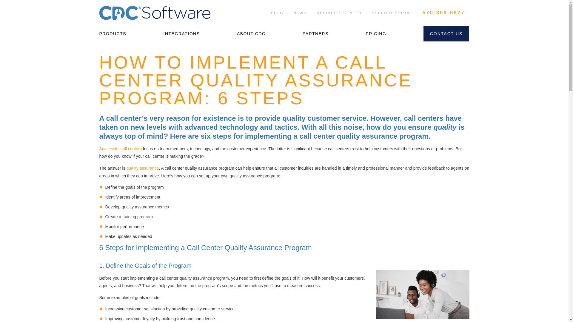 Image resolution: width=573 pixels, height=322 pixels. What do you see at coordinates (443, 13) in the screenshot?
I see `570-309-6827` at bounding box center [443, 13].